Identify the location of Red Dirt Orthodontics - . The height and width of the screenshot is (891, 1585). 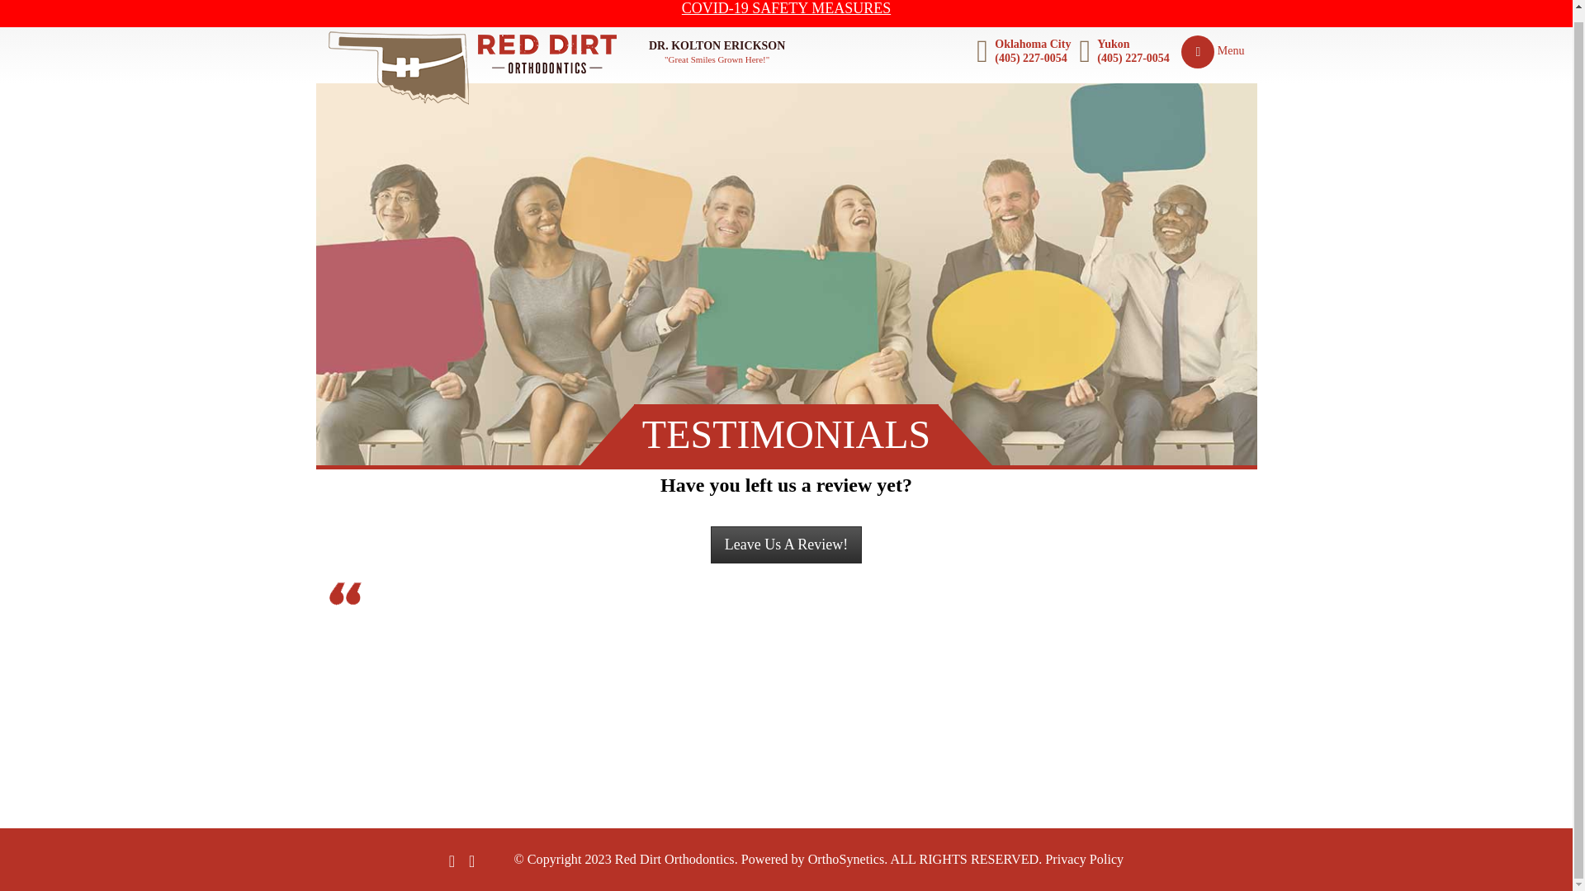
(472, 68).